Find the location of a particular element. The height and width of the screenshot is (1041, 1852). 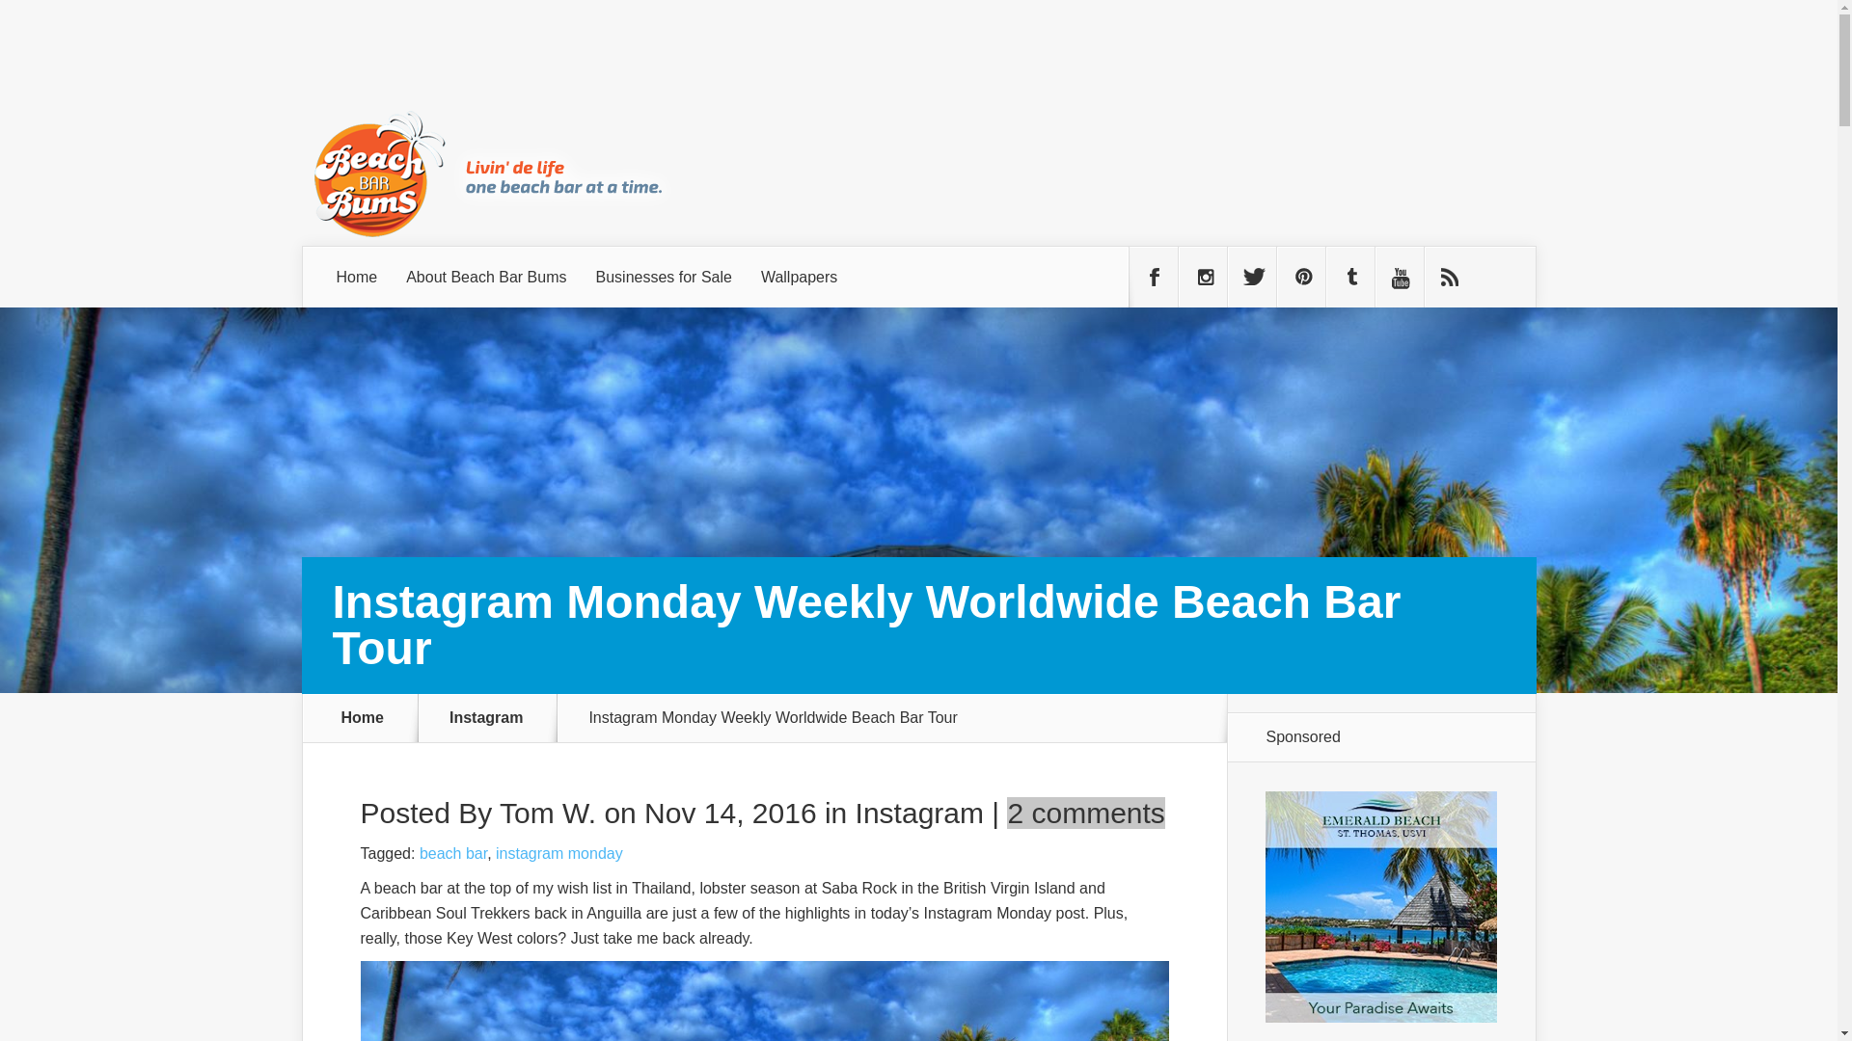

Wallpapers is located at coordinates (799, 277).